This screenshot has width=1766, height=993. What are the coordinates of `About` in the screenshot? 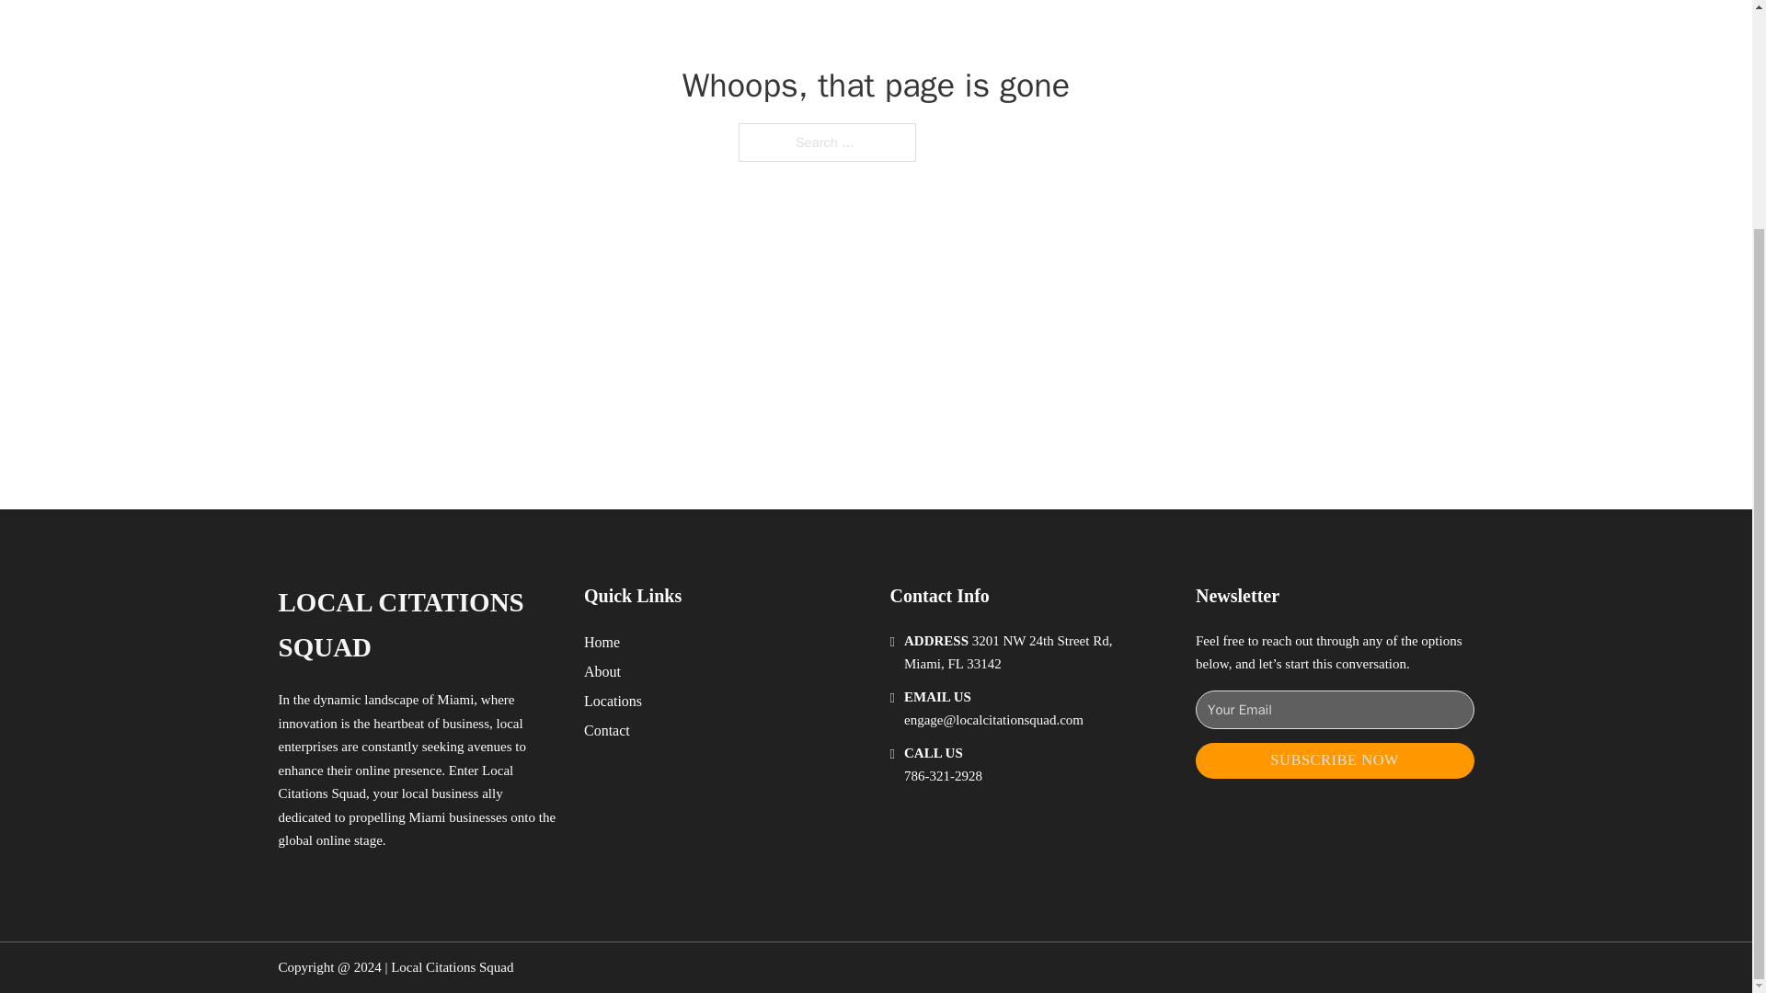 It's located at (602, 671).